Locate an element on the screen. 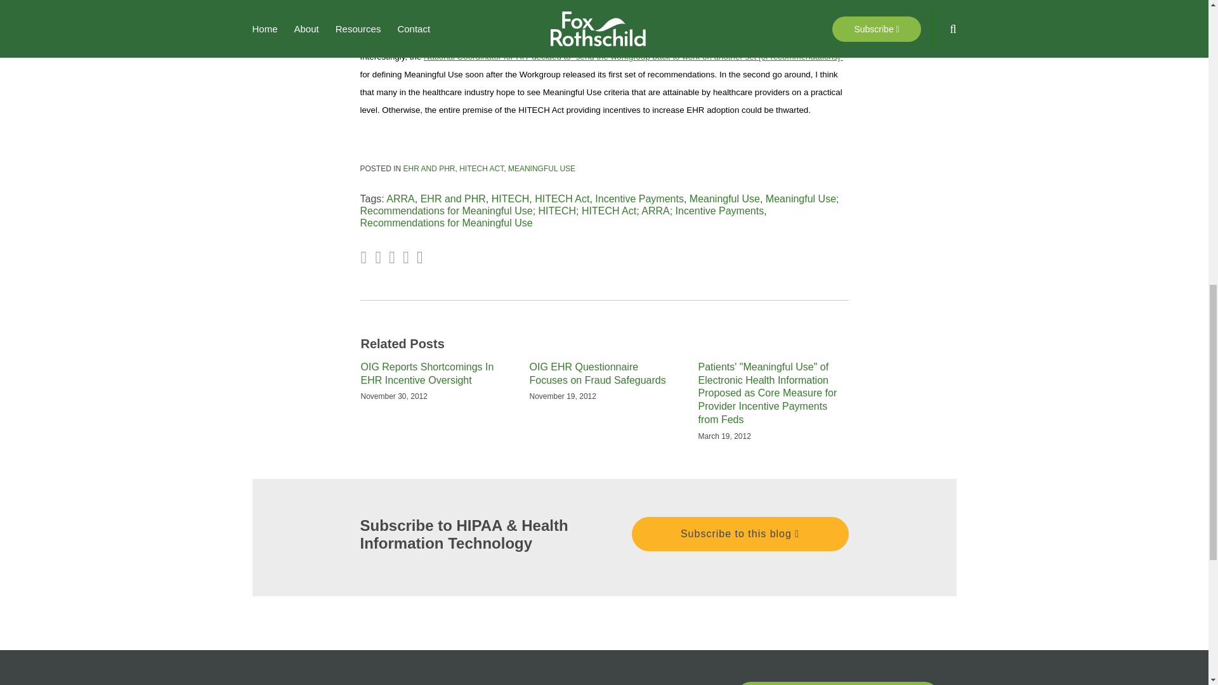 Image resolution: width=1218 pixels, height=685 pixels. HITECH Act is located at coordinates (562, 198).